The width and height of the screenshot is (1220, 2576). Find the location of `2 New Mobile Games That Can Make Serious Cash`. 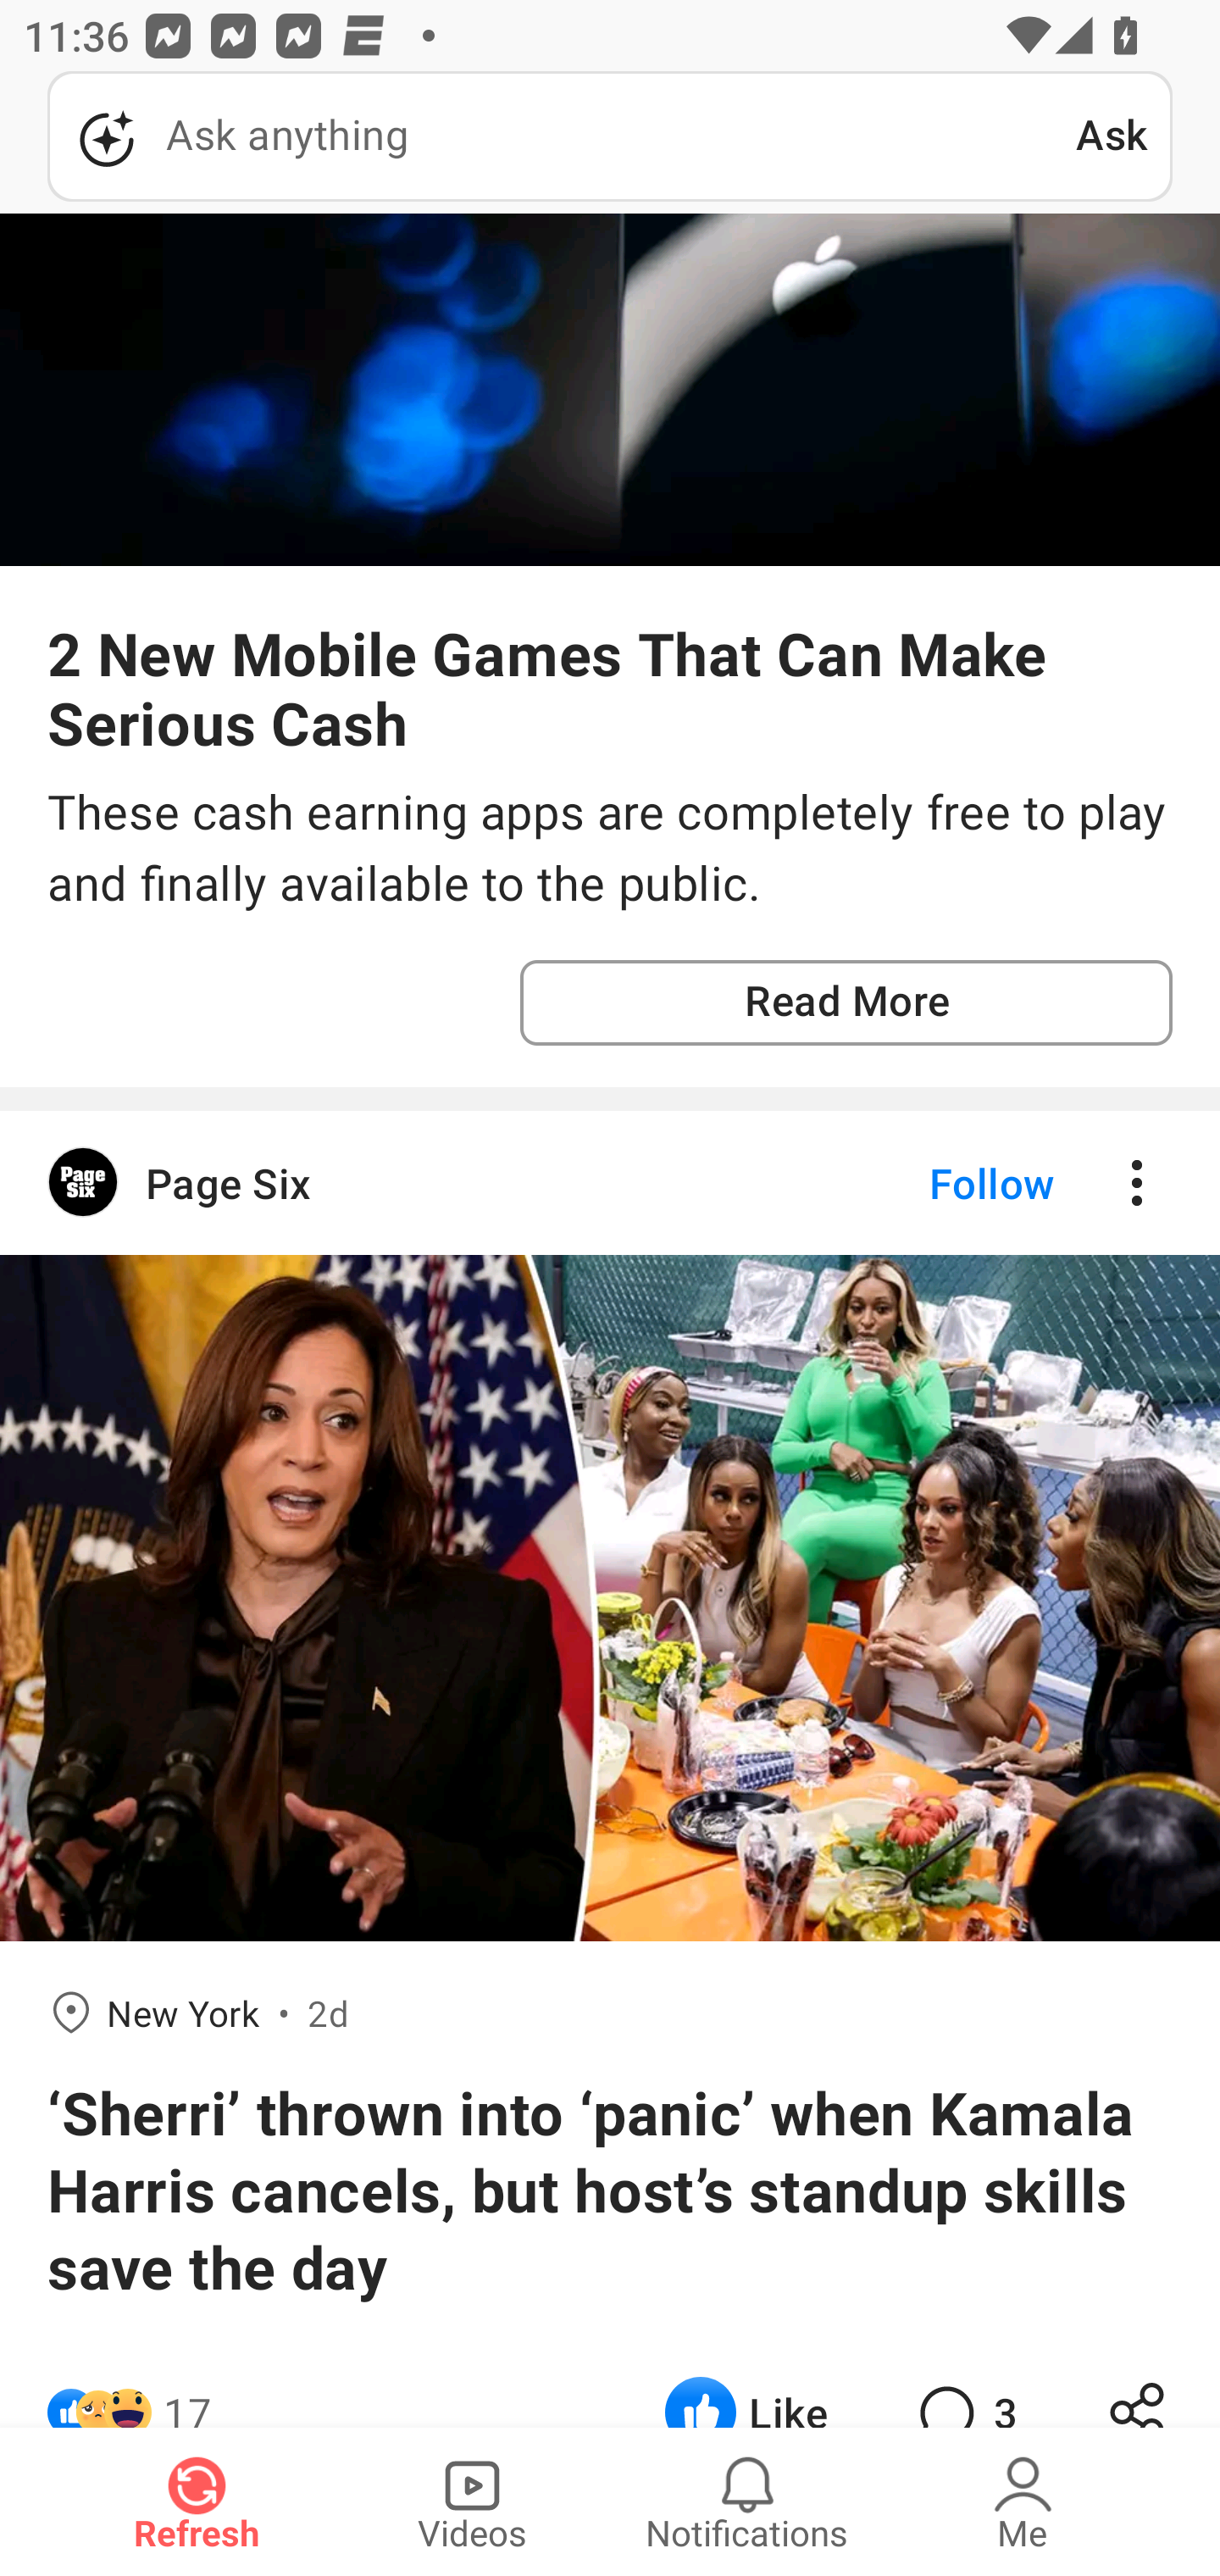

2 New Mobile Games That Can Make Serious Cash is located at coordinates (610, 687).